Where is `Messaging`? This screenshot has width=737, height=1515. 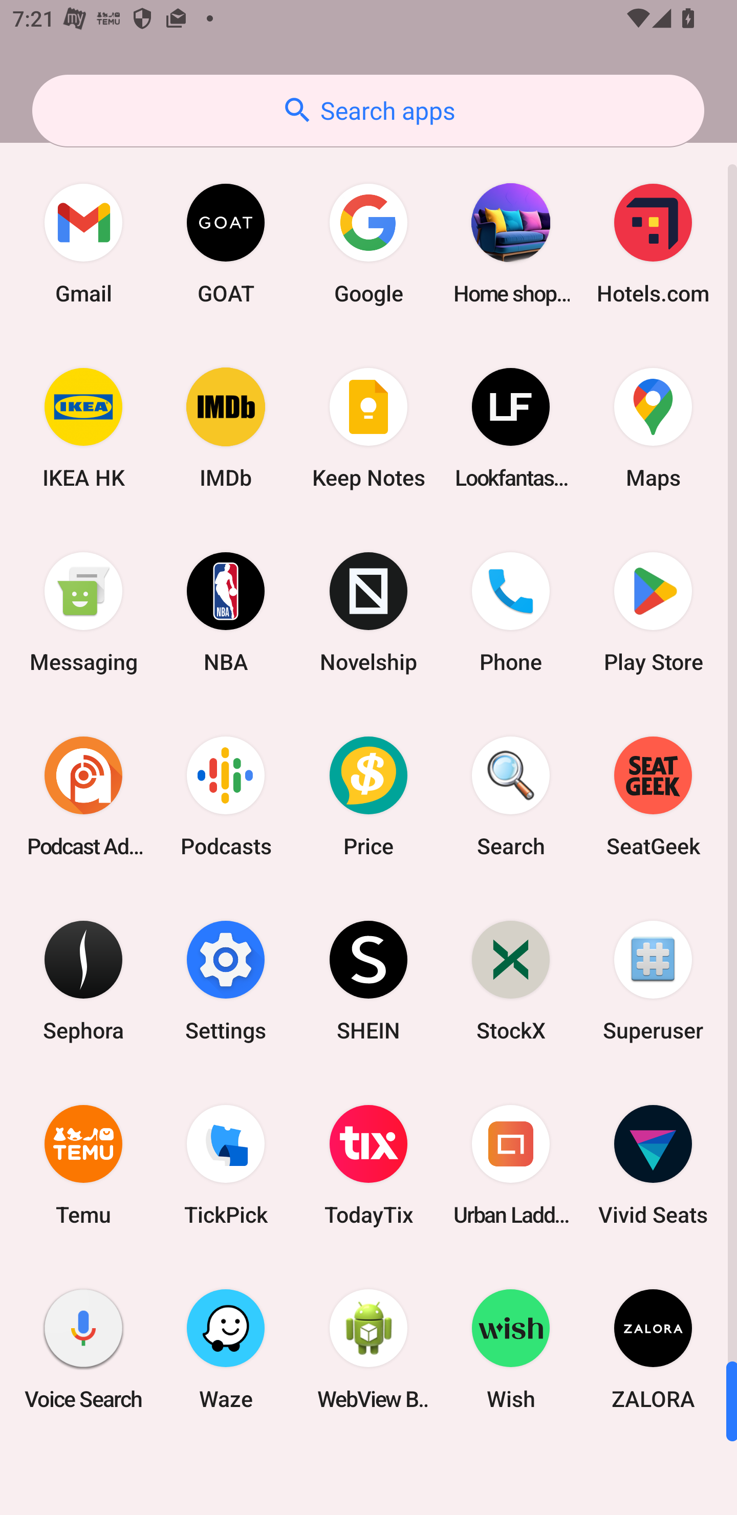
Messaging is located at coordinates (83, 612).